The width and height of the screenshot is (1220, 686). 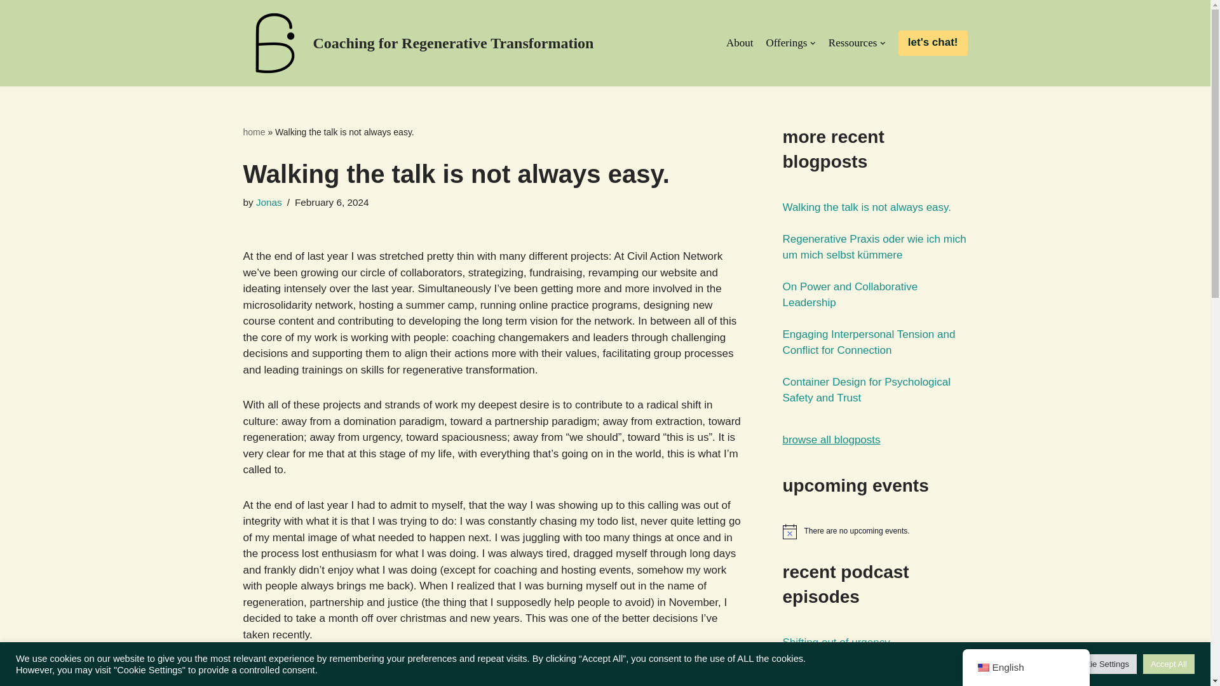 What do you see at coordinates (933, 43) in the screenshot?
I see `let's chat!` at bounding box center [933, 43].